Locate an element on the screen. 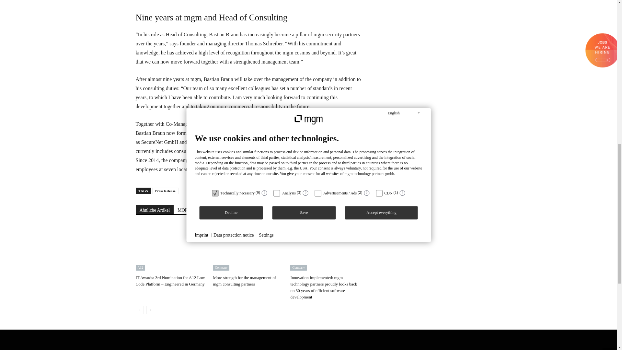 The width and height of the screenshot is (622, 350). More strength for the management of mgm consulting partners is located at coordinates (248, 248).